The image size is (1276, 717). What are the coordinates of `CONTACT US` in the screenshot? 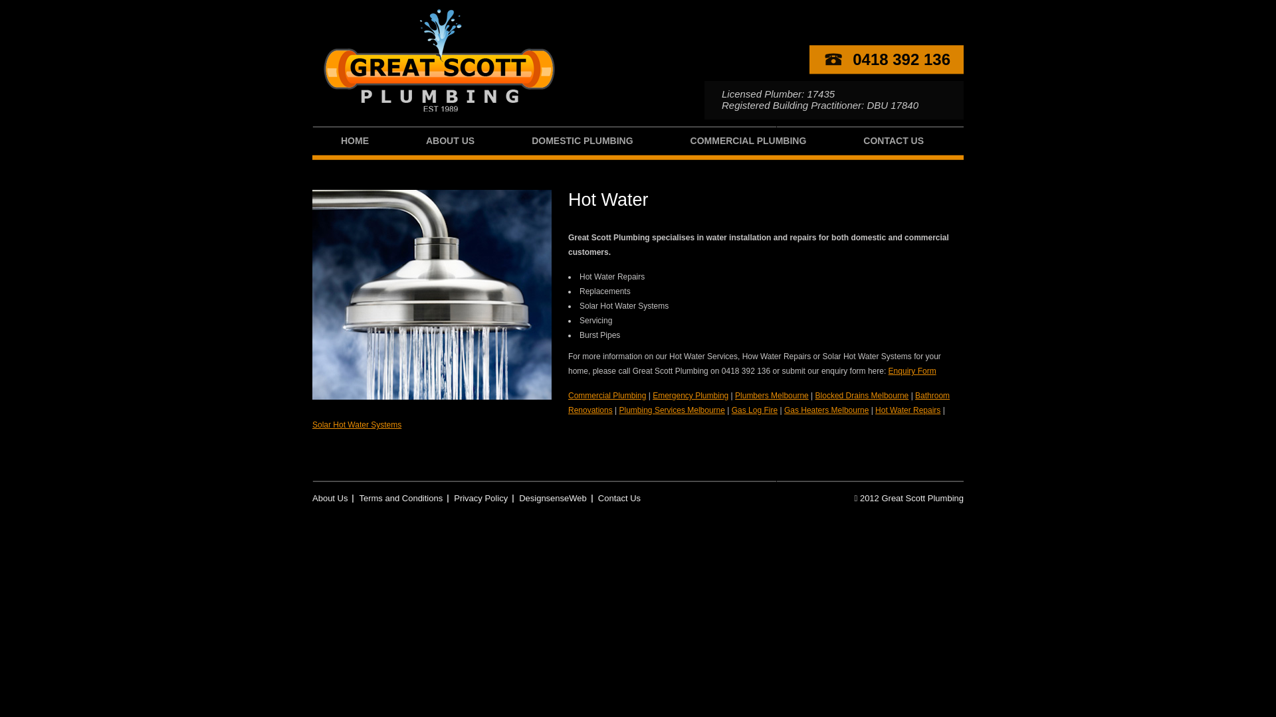 It's located at (893, 143).